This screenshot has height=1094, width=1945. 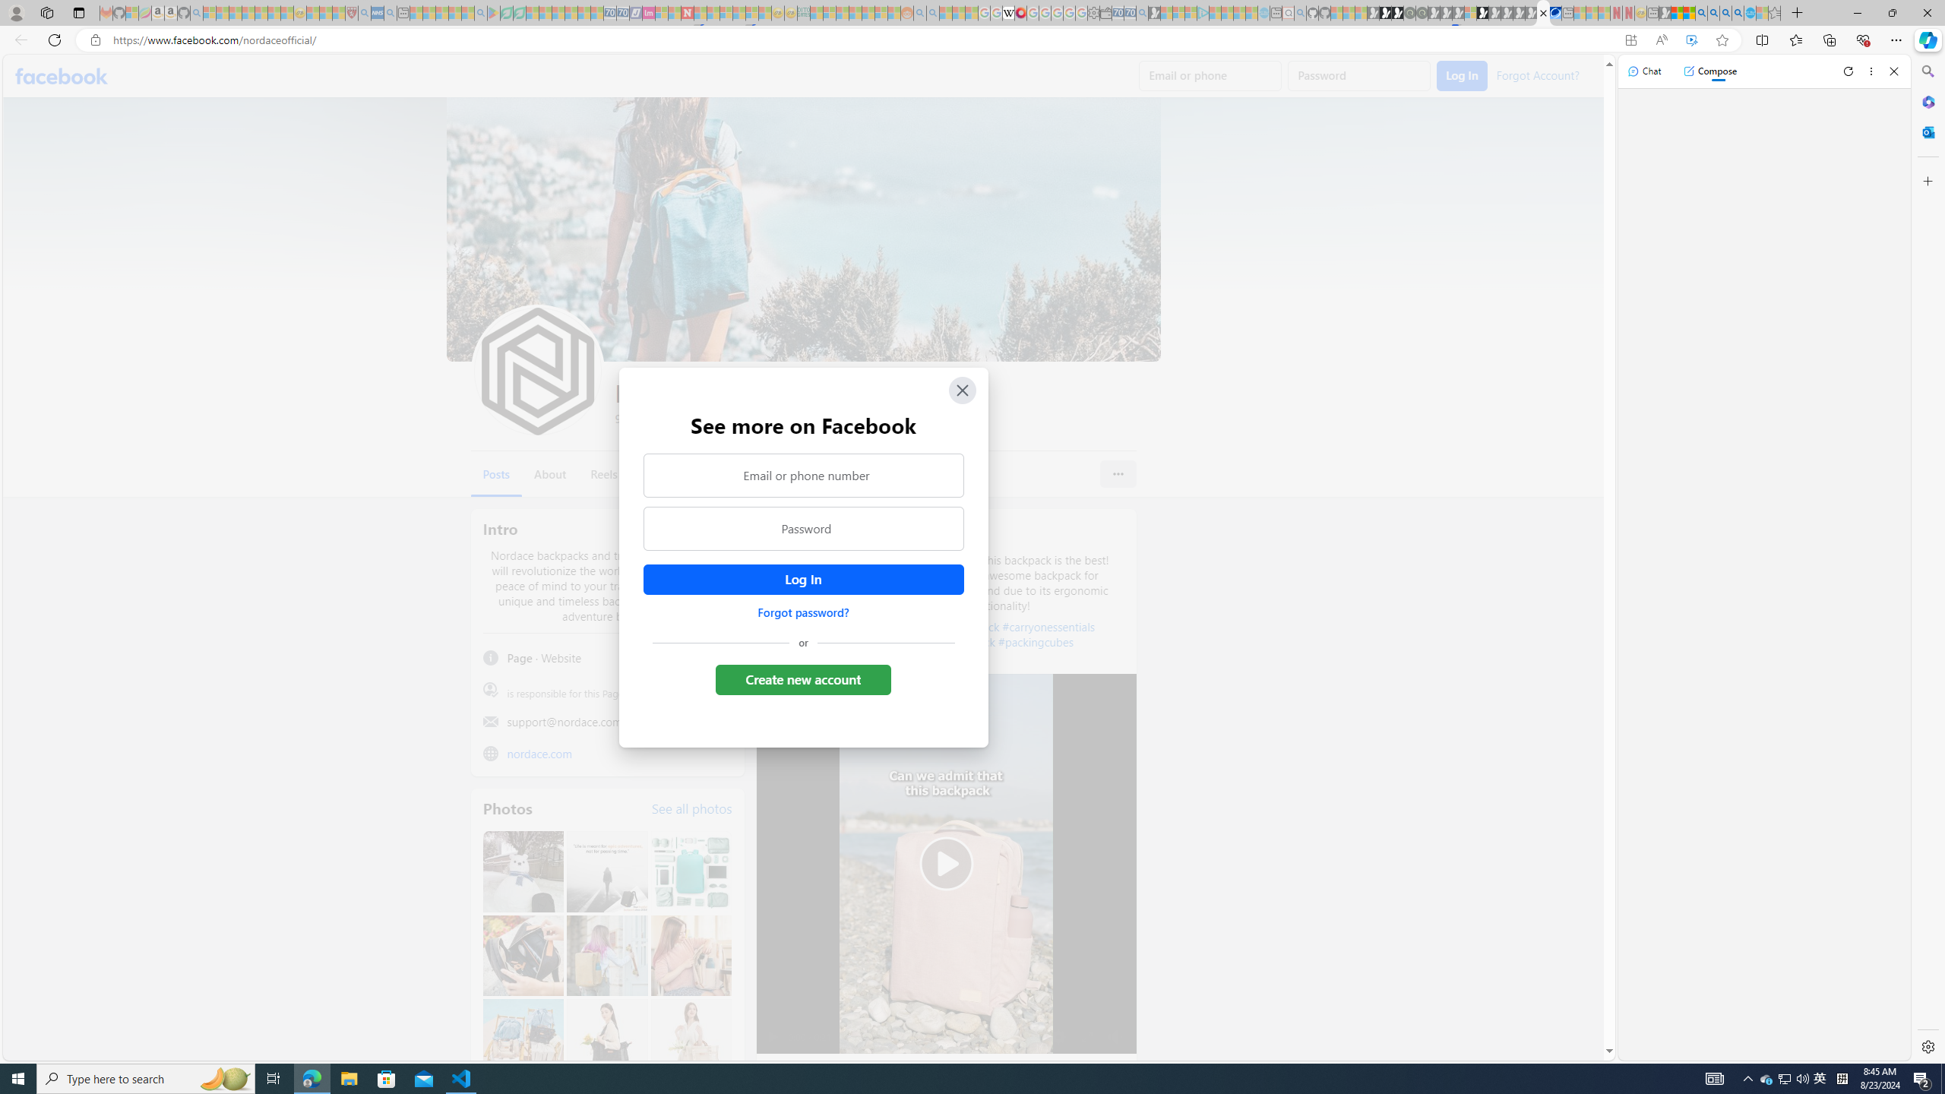 What do you see at coordinates (1554, 13) in the screenshot?
I see `AirNow.gov` at bounding box center [1554, 13].